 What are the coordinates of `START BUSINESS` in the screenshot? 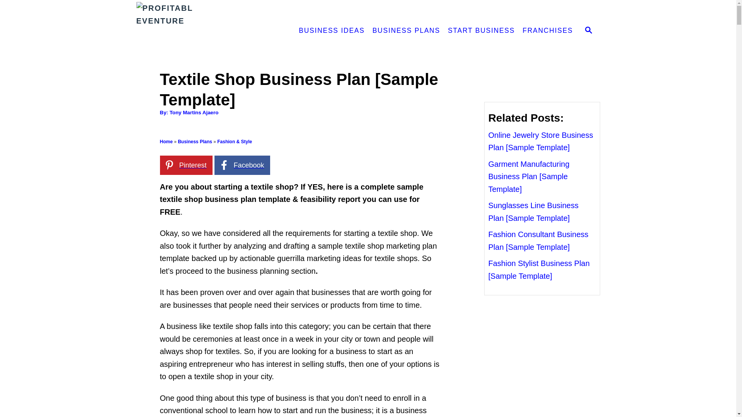 It's located at (481, 31).